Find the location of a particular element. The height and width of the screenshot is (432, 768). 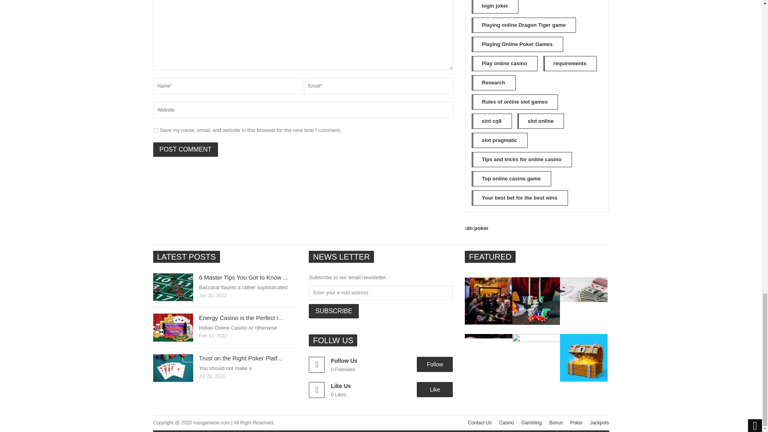

Post Comment is located at coordinates (185, 150).